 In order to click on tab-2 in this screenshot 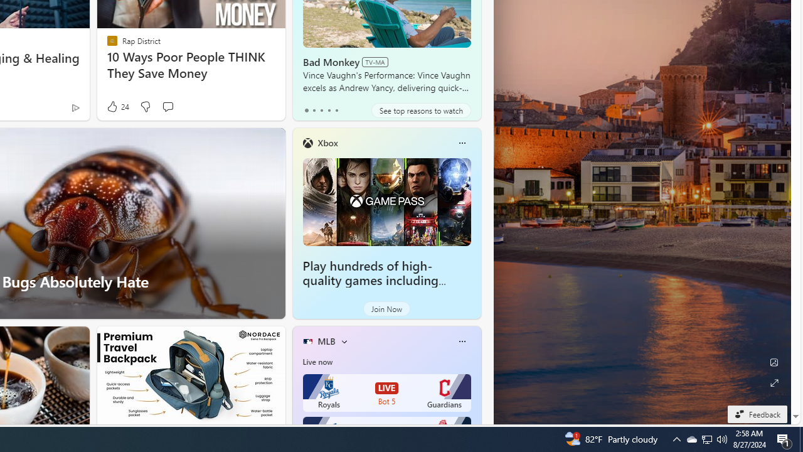, I will do `click(321, 110)`.